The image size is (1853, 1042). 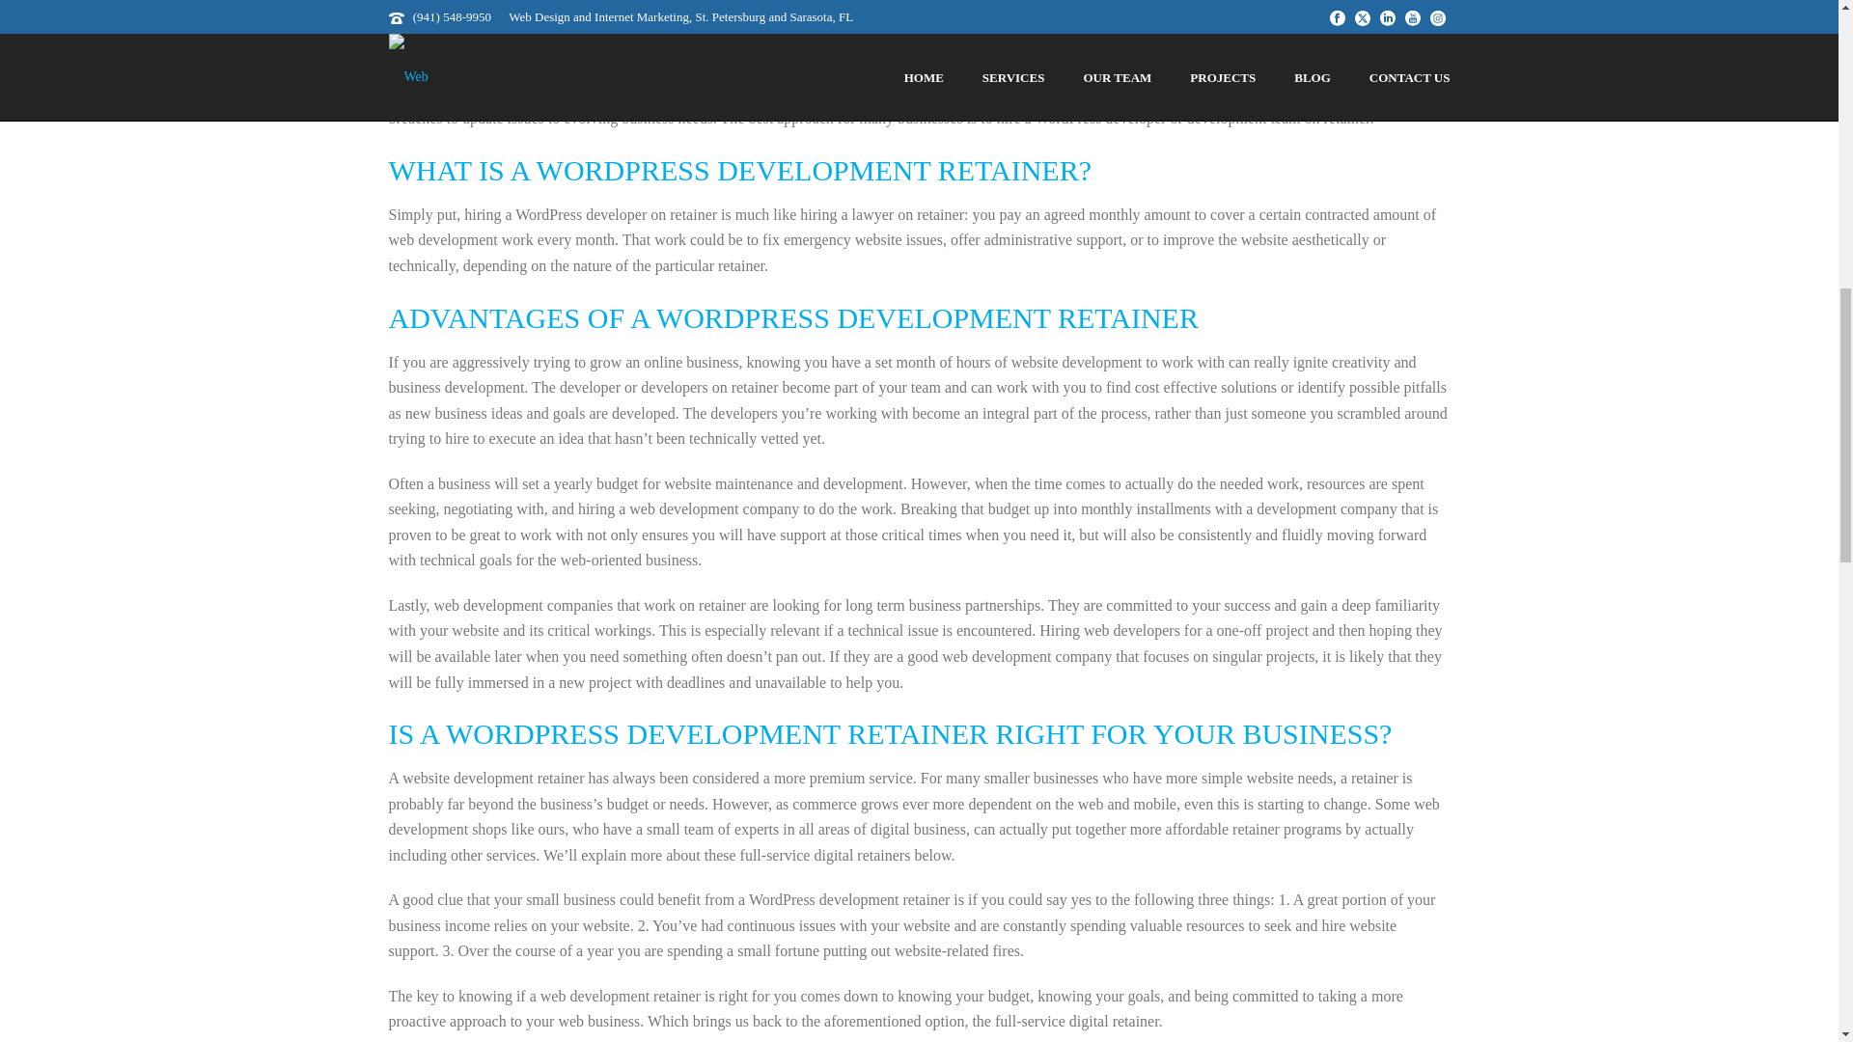 I want to click on Web Development, so click(x=718, y=14).